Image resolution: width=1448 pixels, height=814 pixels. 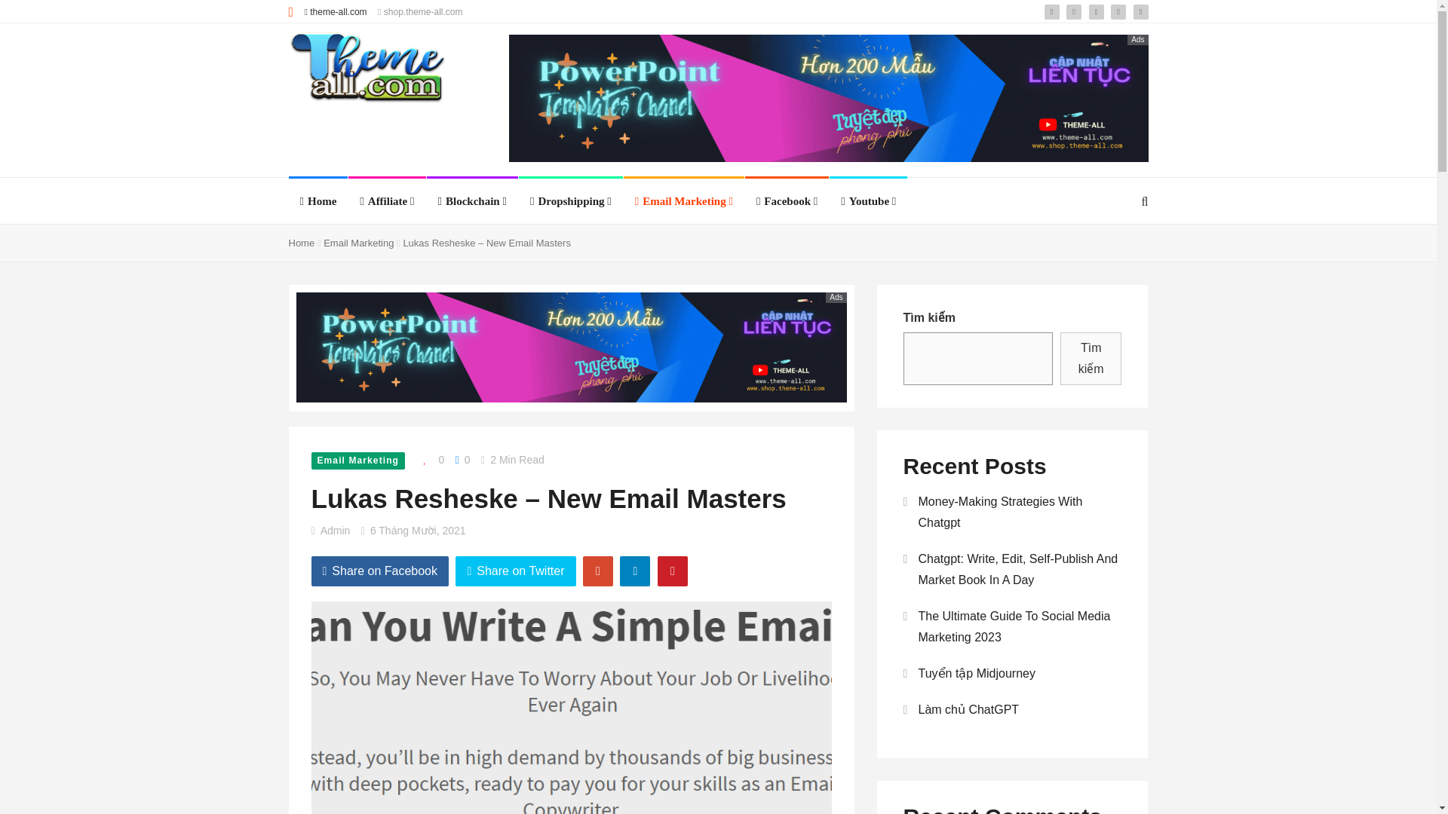 I want to click on Share on Facebook!, so click(x=380, y=571).